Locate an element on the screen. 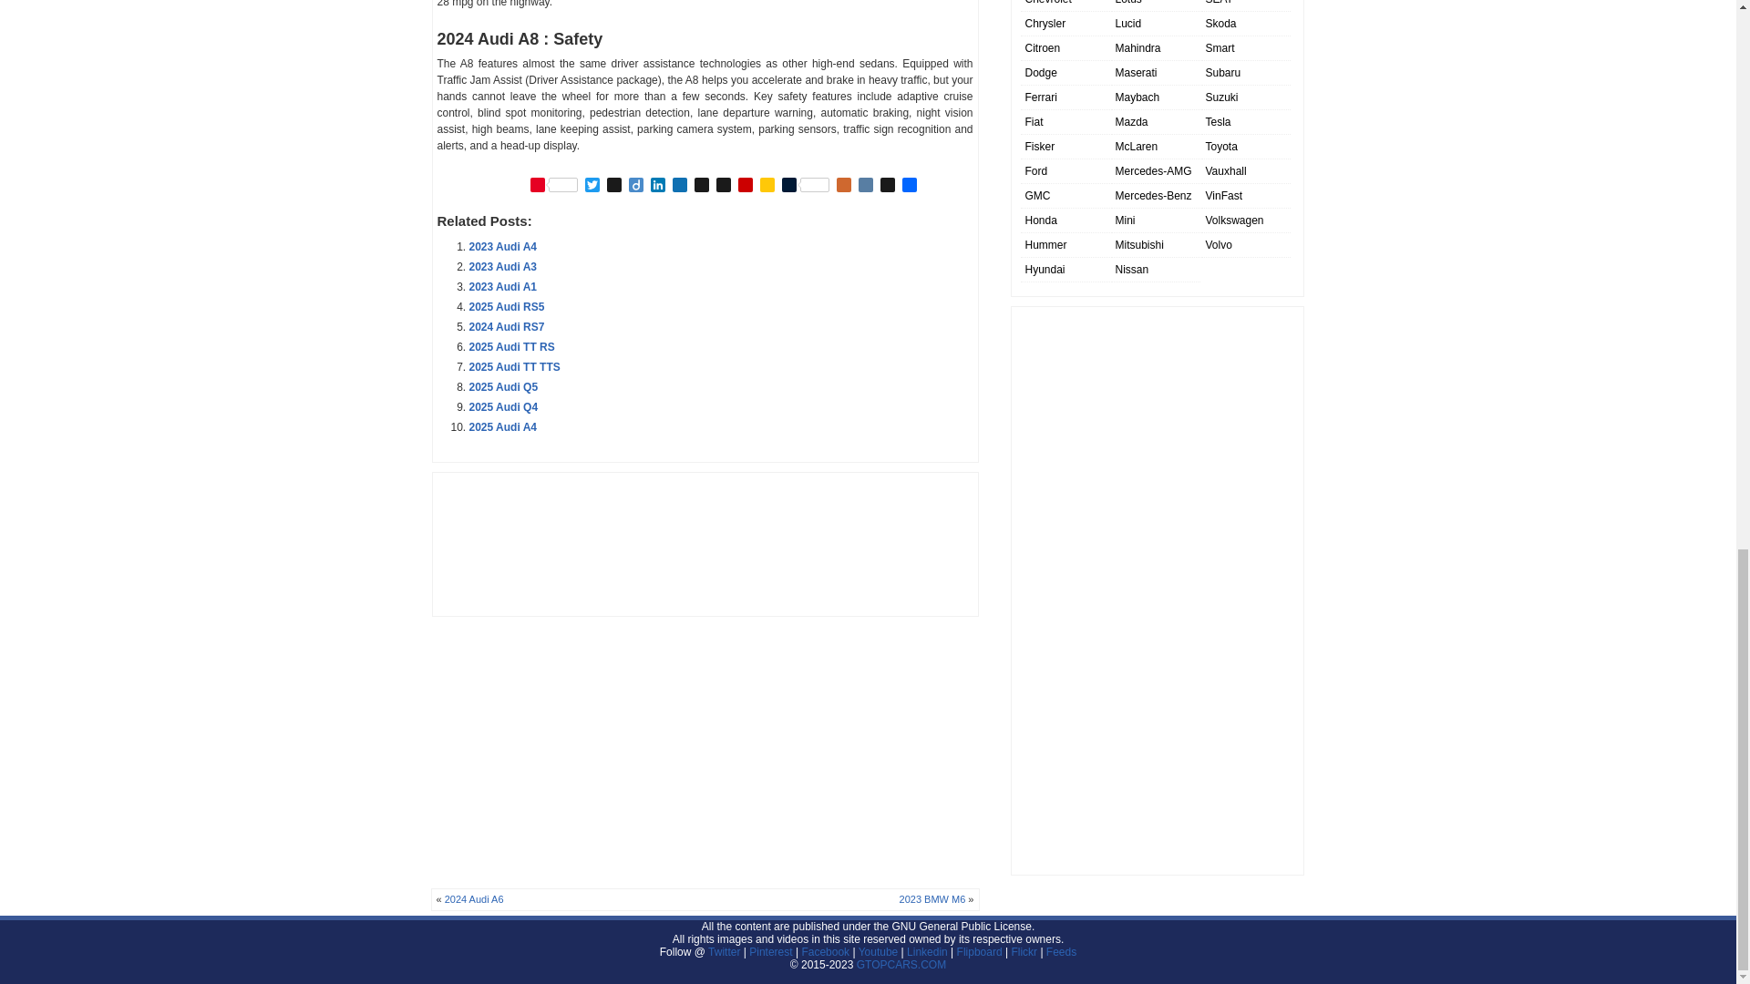  2023 Audi A4 is located at coordinates (501, 246).